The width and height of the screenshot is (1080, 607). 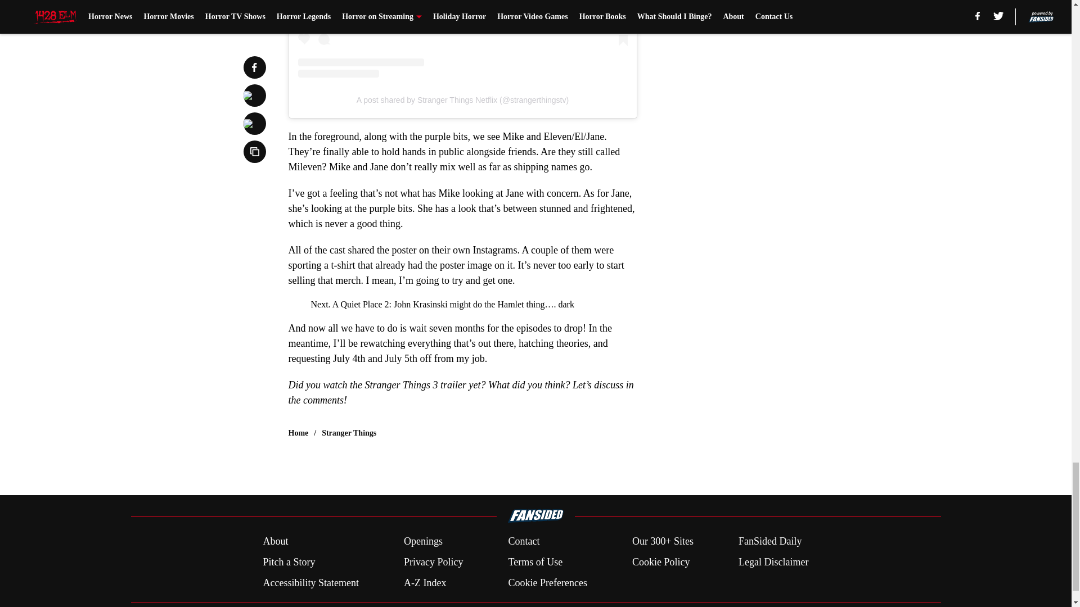 I want to click on Openings, so click(x=423, y=542).